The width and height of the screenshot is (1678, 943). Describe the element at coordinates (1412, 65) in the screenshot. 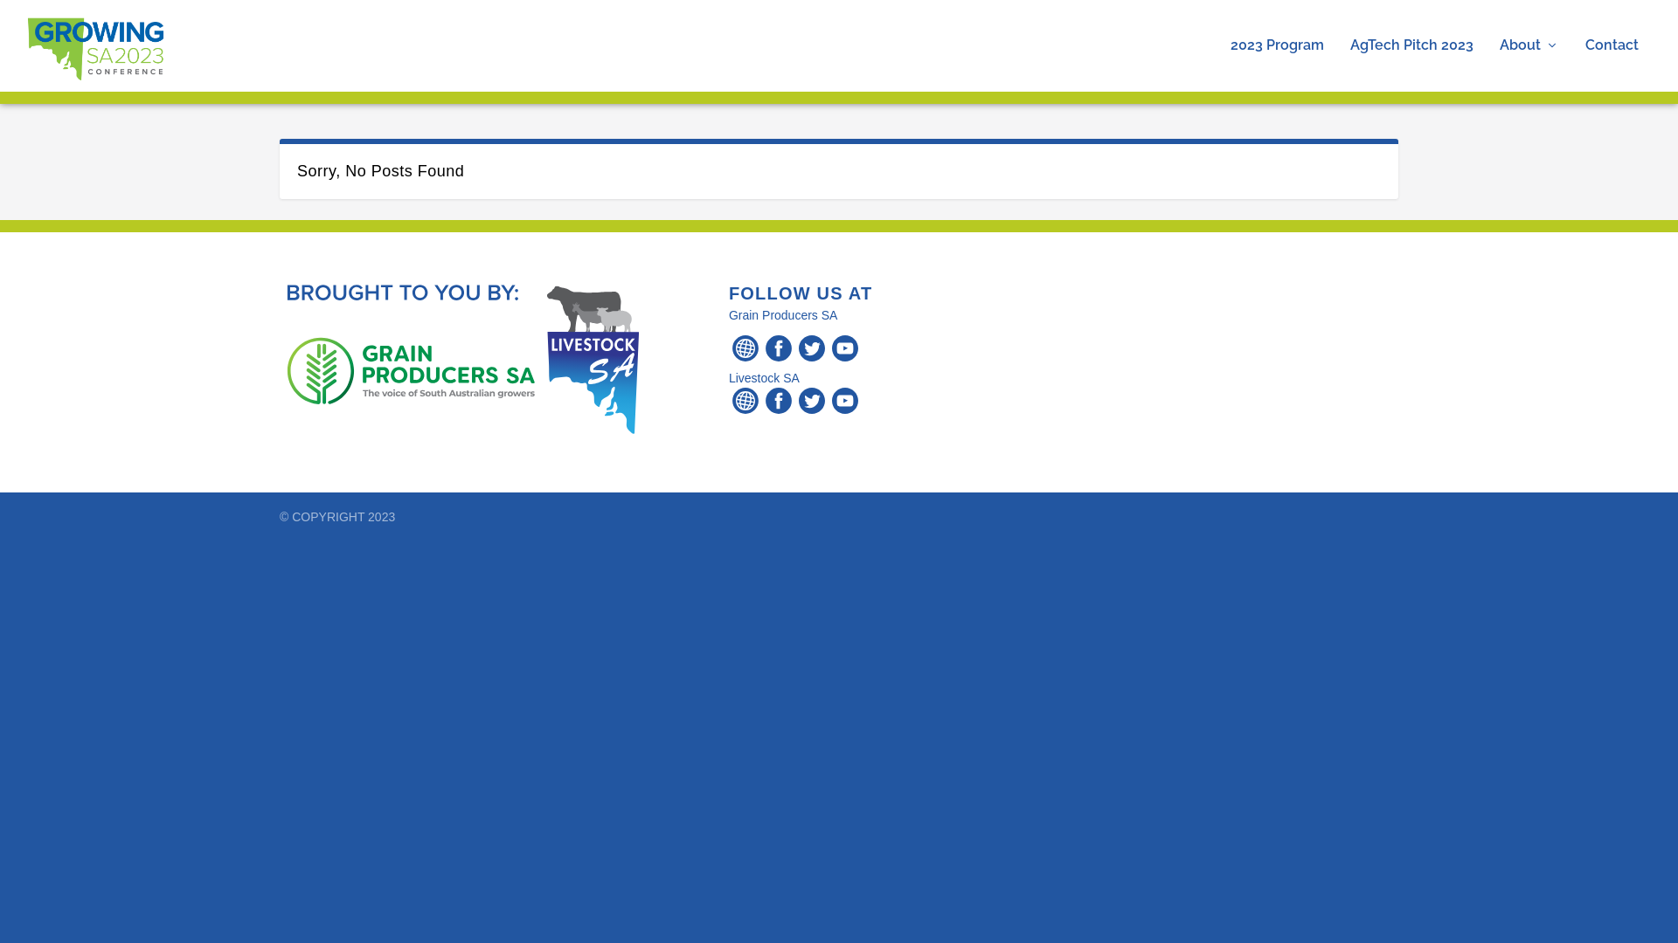

I see `AgTech Pitch 2023` at that location.